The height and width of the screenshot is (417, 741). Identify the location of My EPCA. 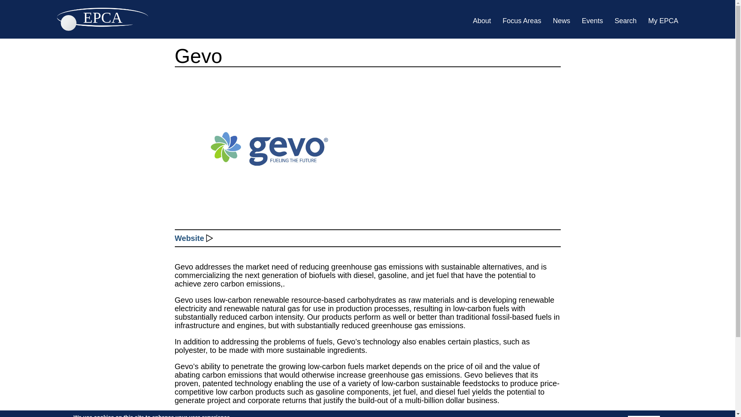
(663, 21).